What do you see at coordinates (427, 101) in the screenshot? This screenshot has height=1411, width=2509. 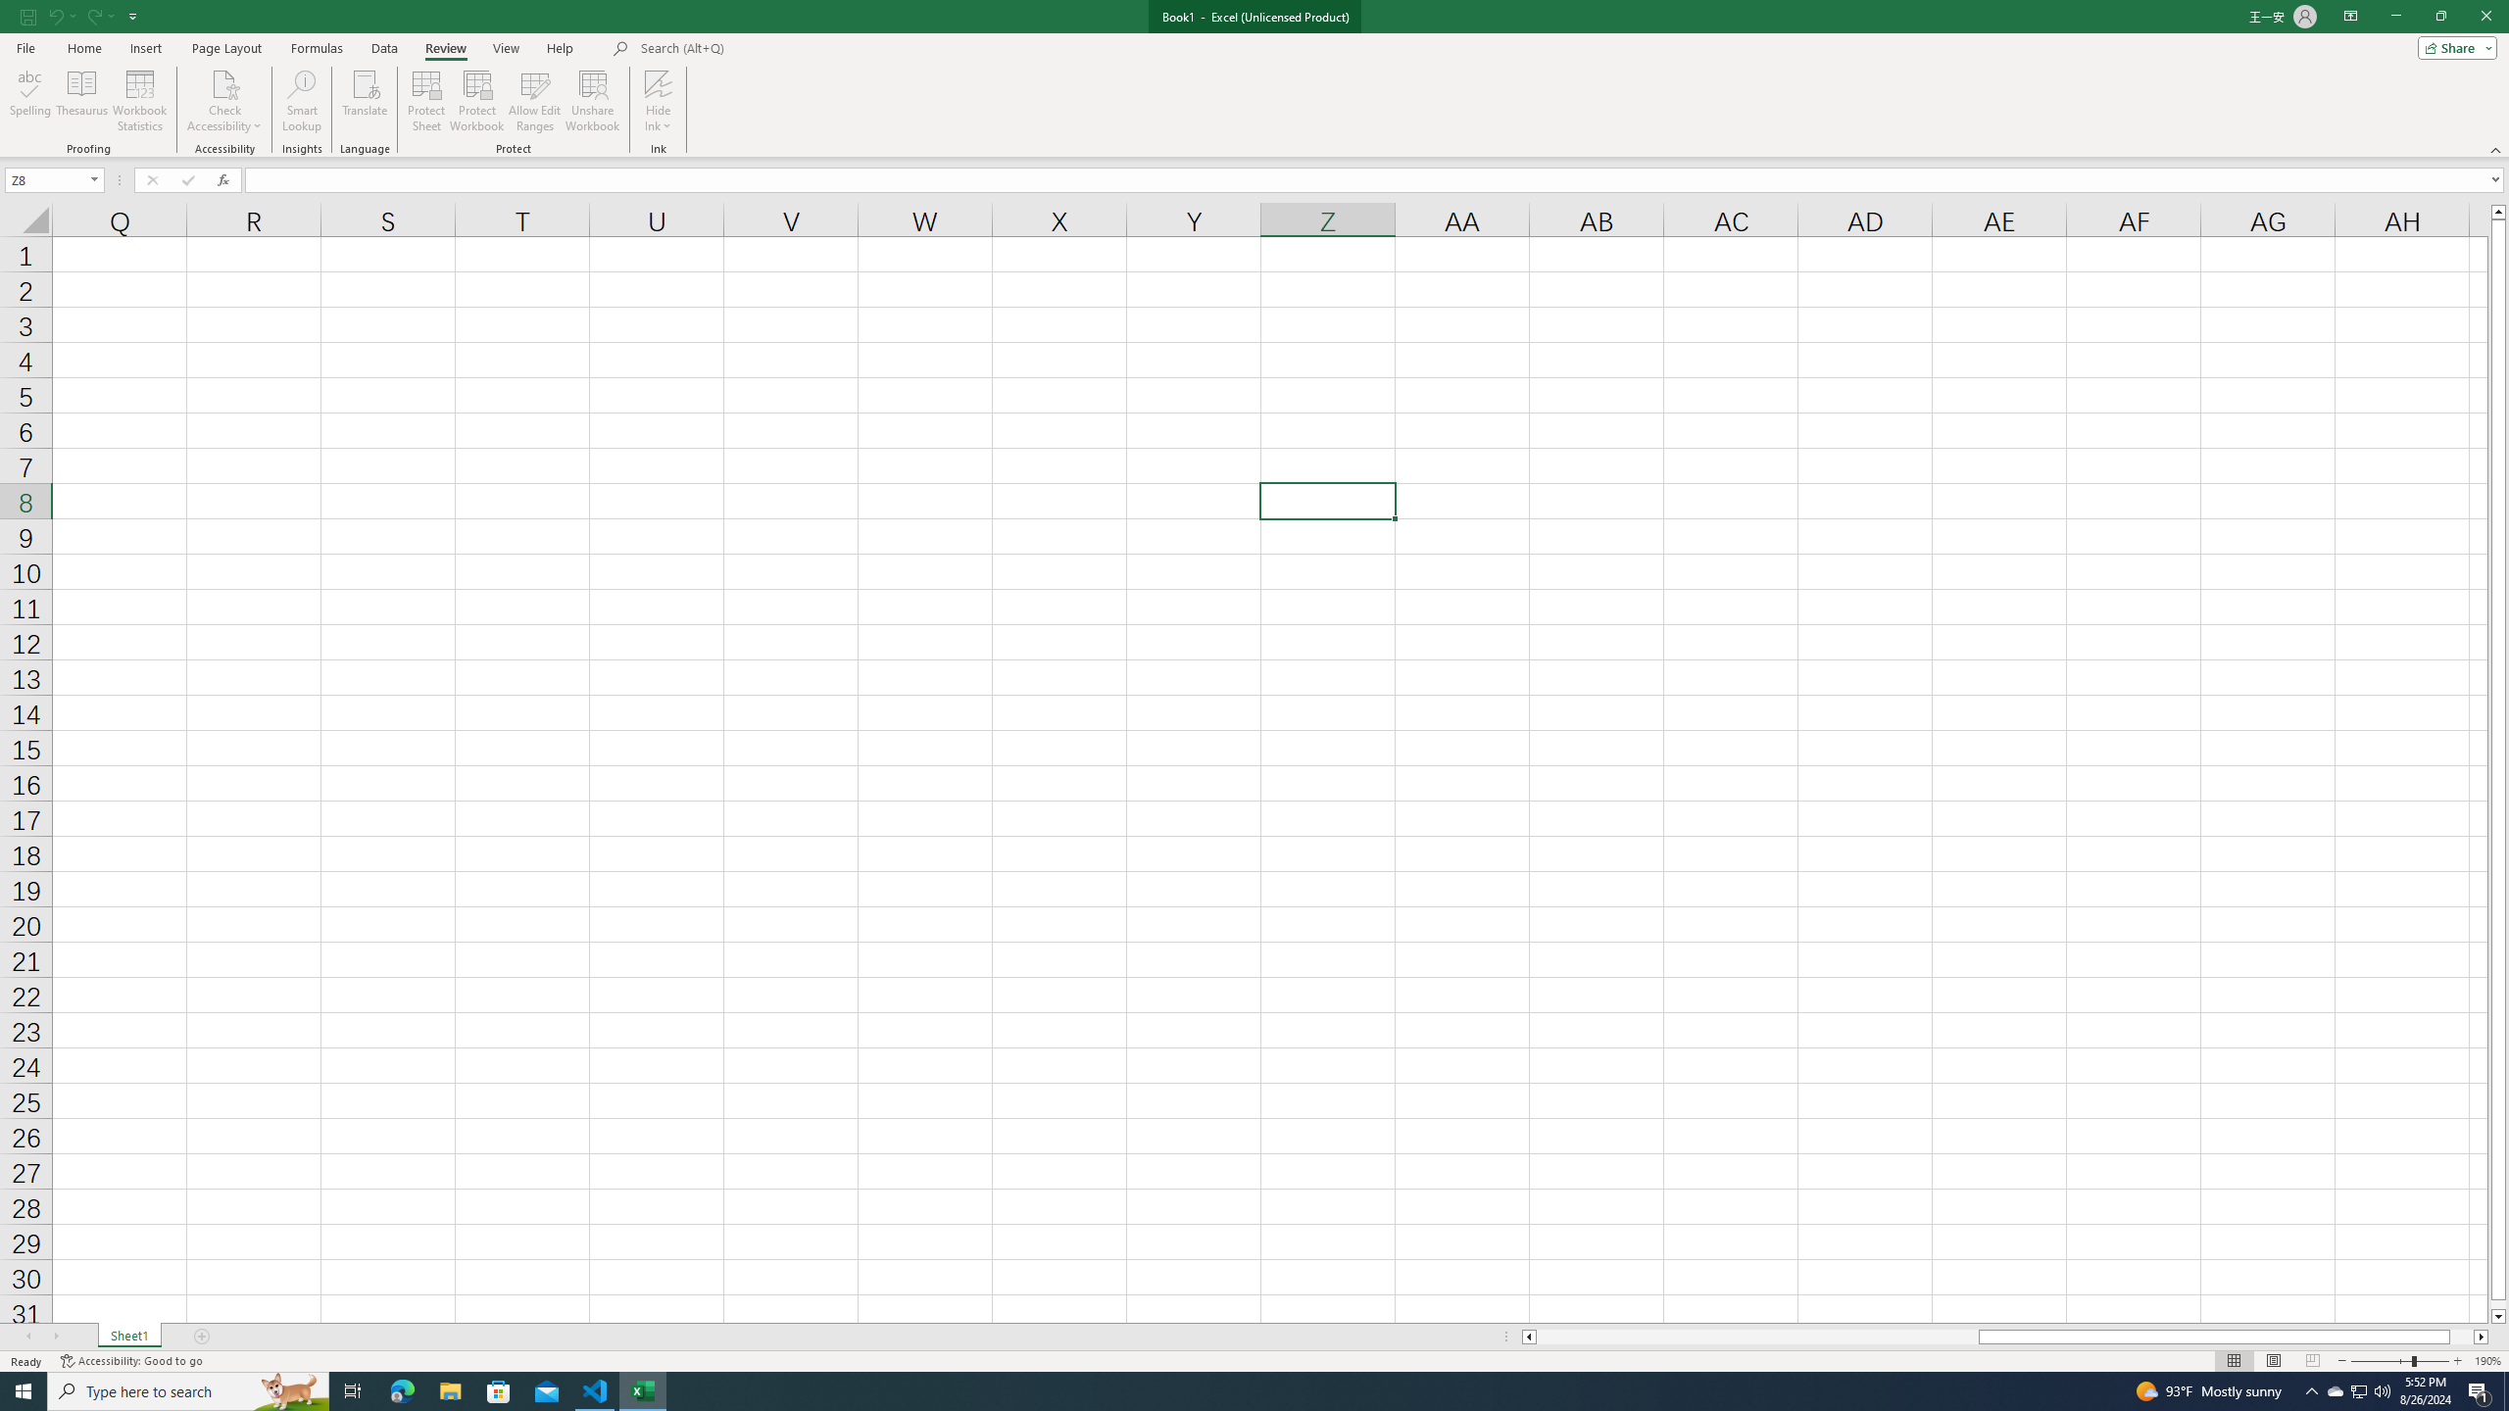 I see `Protect Sheet...` at bounding box center [427, 101].